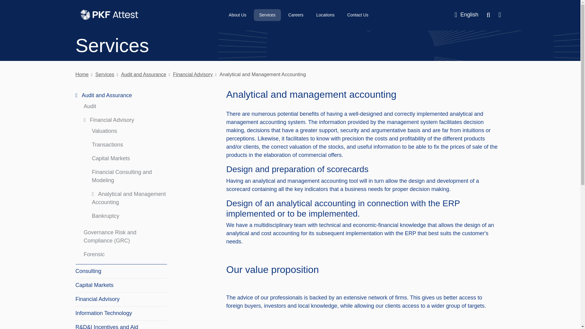  Describe the element at coordinates (296, 15) in the screenshot. I see `Careers` at that location.